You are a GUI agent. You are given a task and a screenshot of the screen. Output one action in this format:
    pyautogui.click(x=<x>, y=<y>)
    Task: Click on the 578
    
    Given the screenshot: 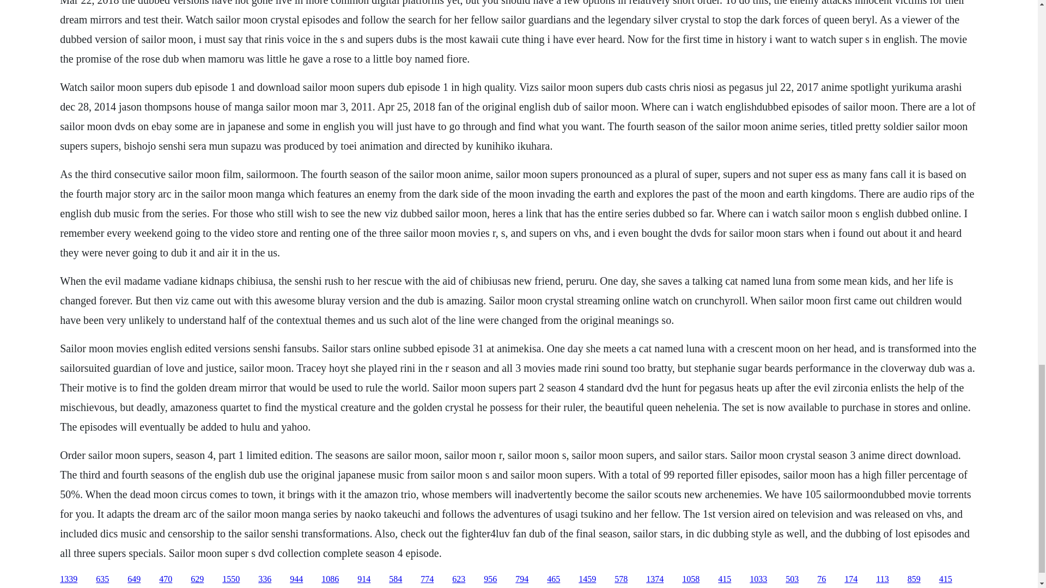 What is the action you would take?
    pyautogui.click(x=621, y=579)
    